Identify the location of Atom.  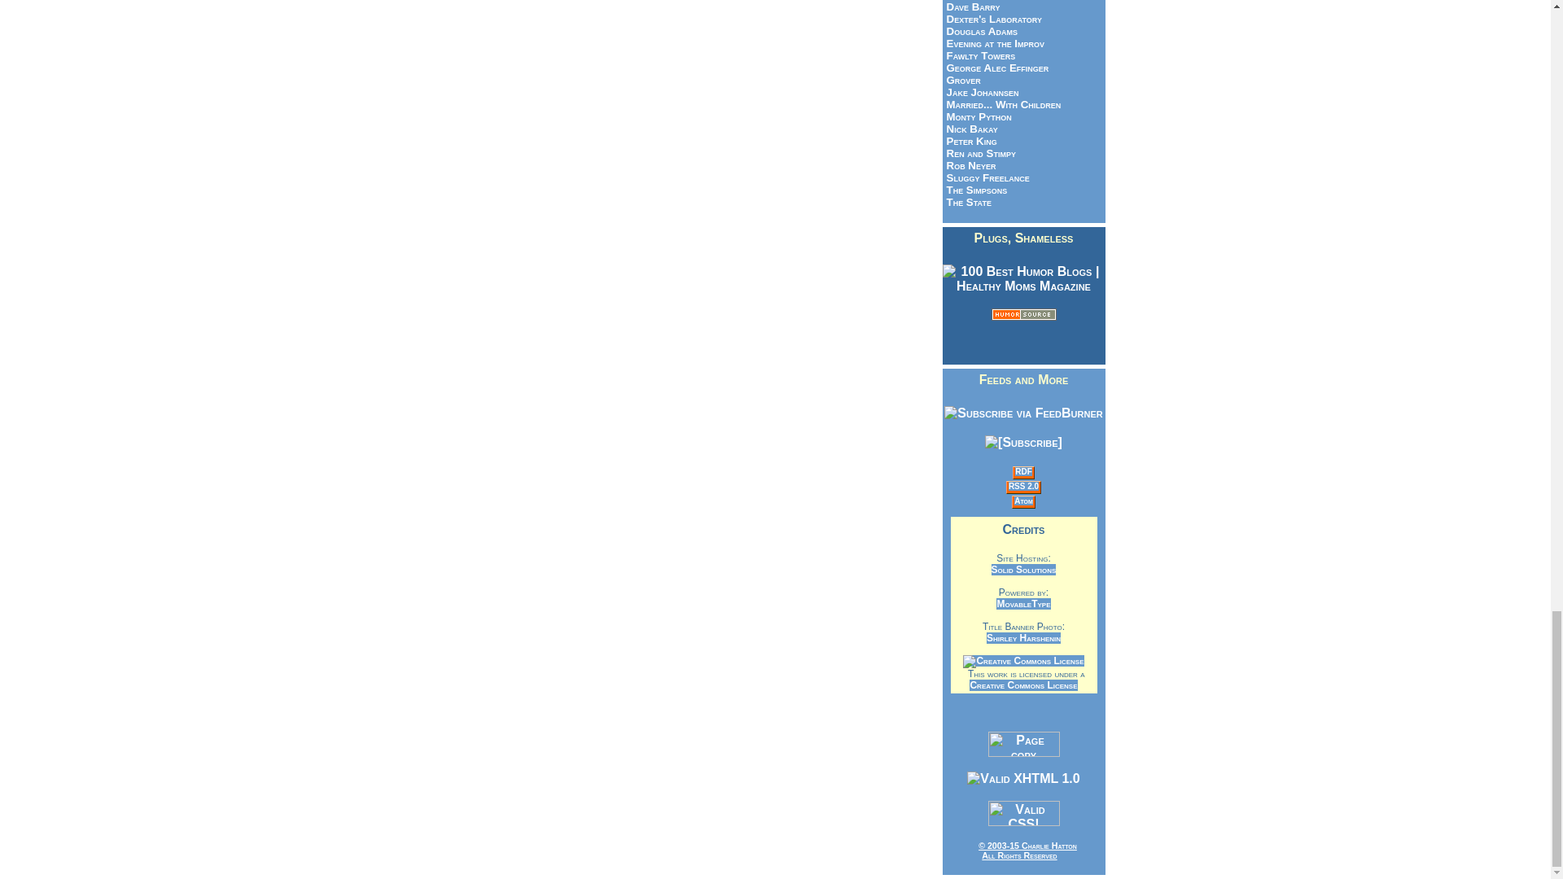
(1024, 501).